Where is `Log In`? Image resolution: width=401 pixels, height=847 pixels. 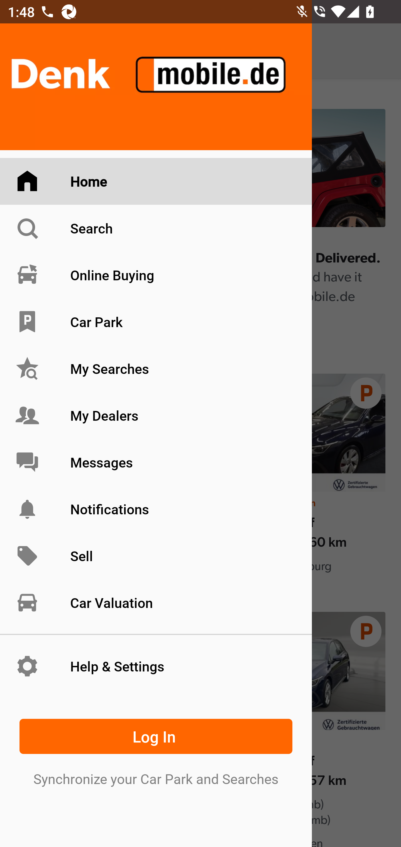
Log In is located at coordinates (156, 736).